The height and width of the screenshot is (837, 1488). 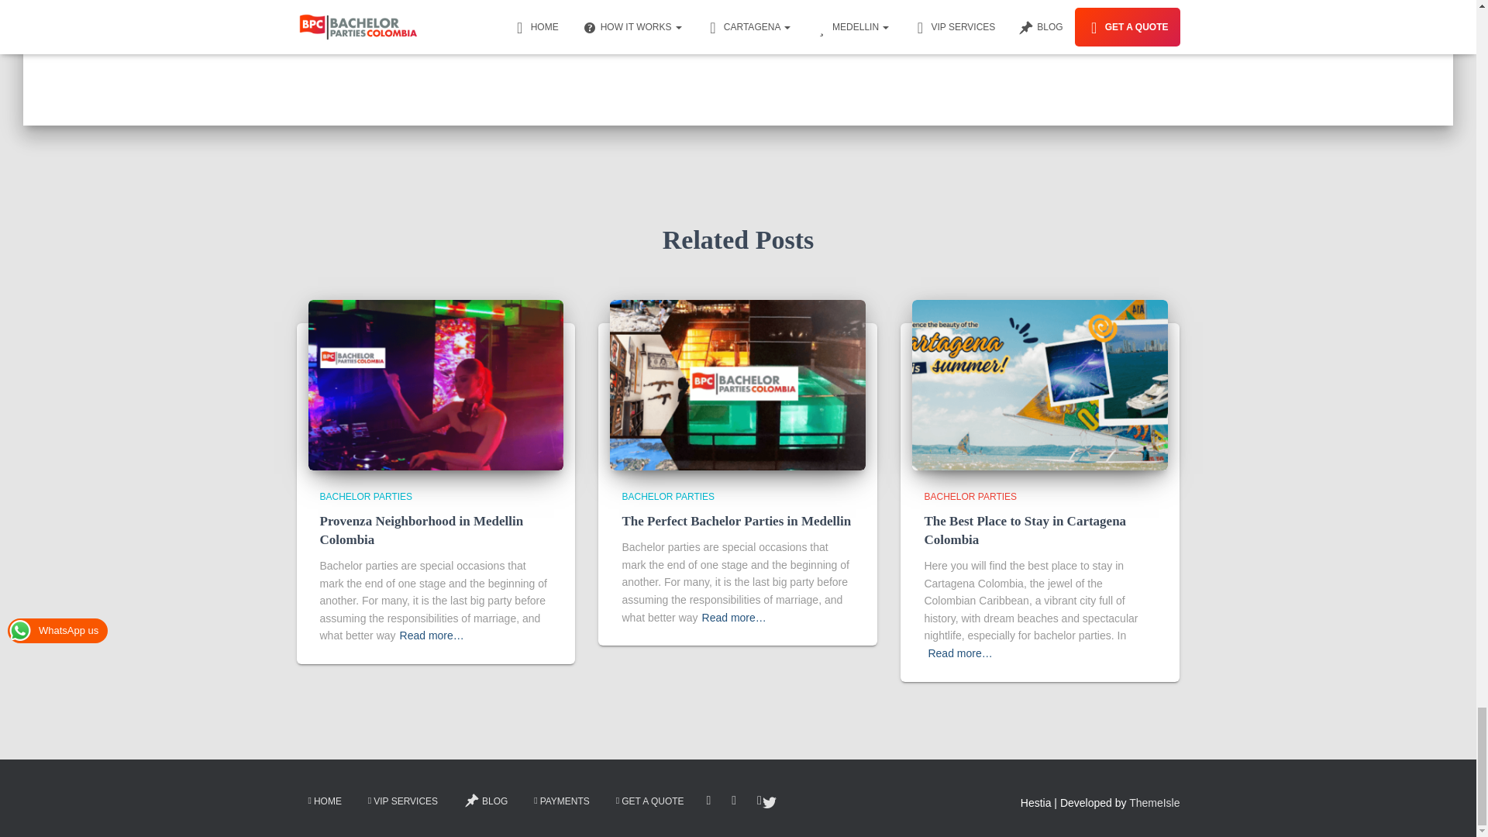 What do you see at coordinates (814, 2) in the screenshot?
I see `Post Comment` at bounding box center [814, 2].